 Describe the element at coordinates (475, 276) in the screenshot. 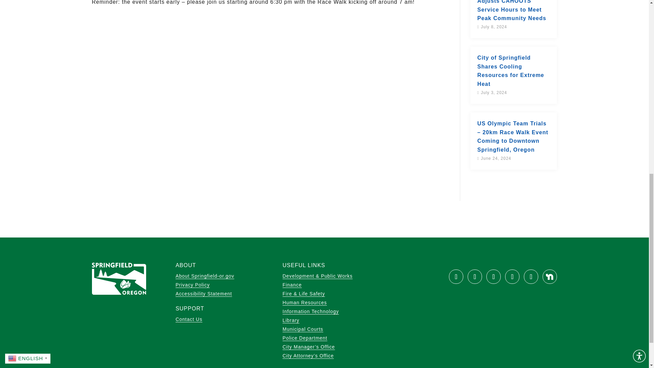

I see `Follow on X` at that location.